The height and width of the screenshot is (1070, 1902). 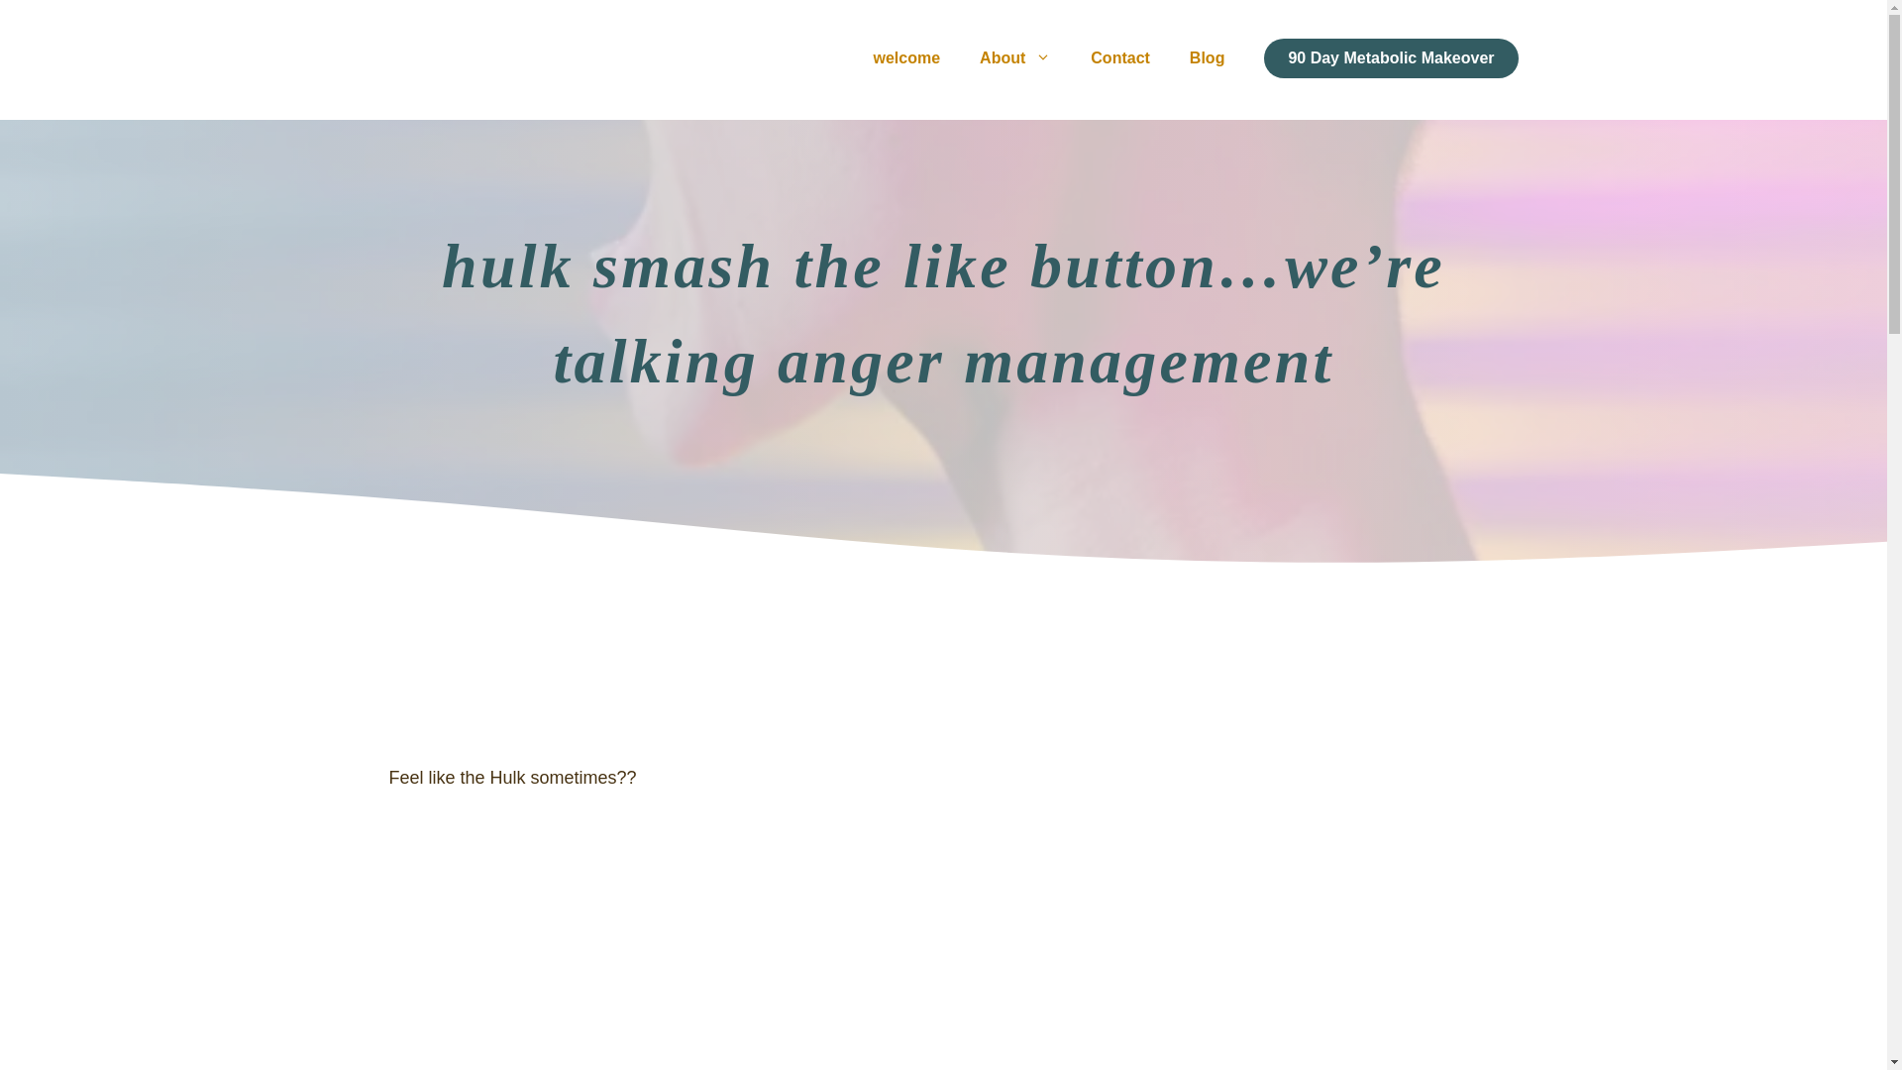 I want to click on 90 Day Metabolic Makeover, so click(x=1391, y=57).